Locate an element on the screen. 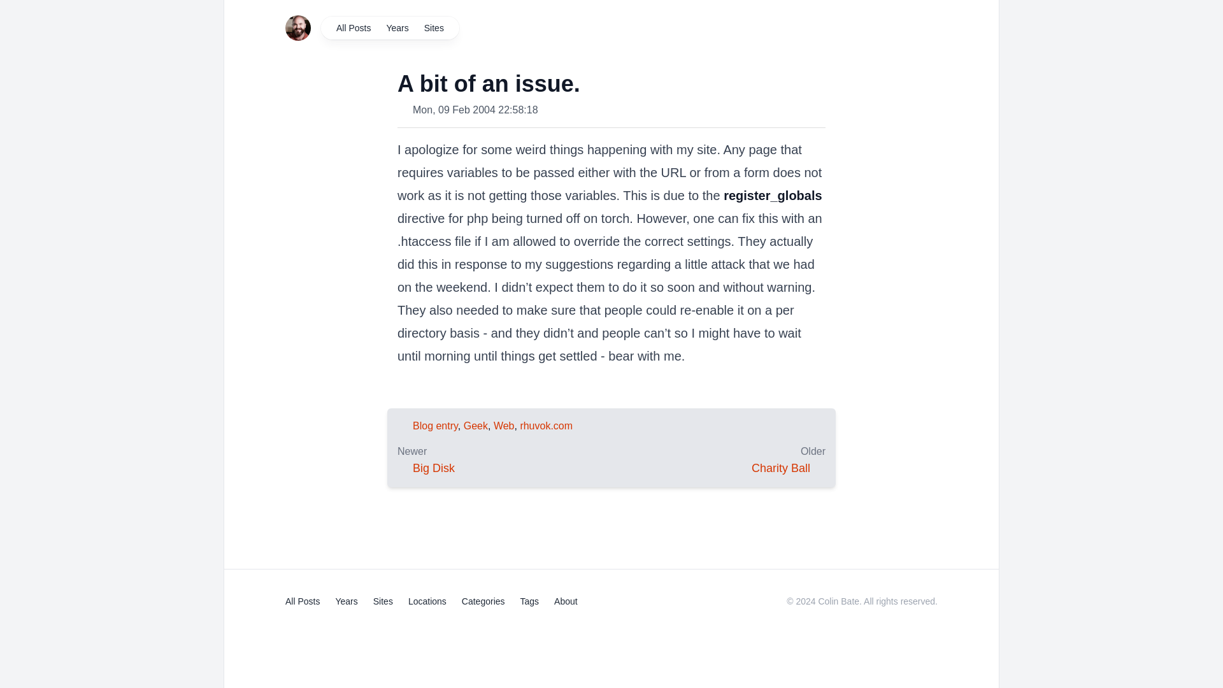 The width and height of the screenshot is (1223, 688). Geek is located at coordinates (475, 426).